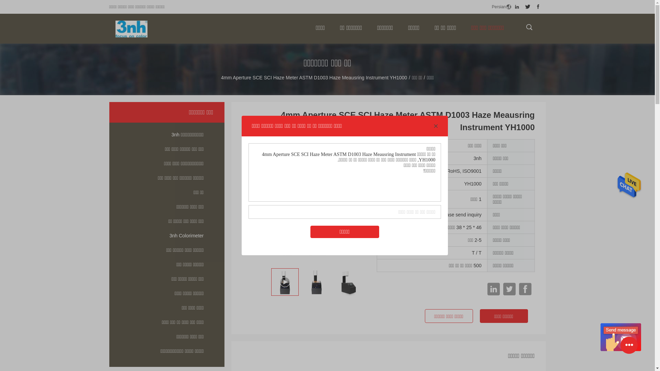 The width and height of the screenshot is (660, 371). Describe the element at coordinates (62, 62) in the screenshot. I see `0` at that location.